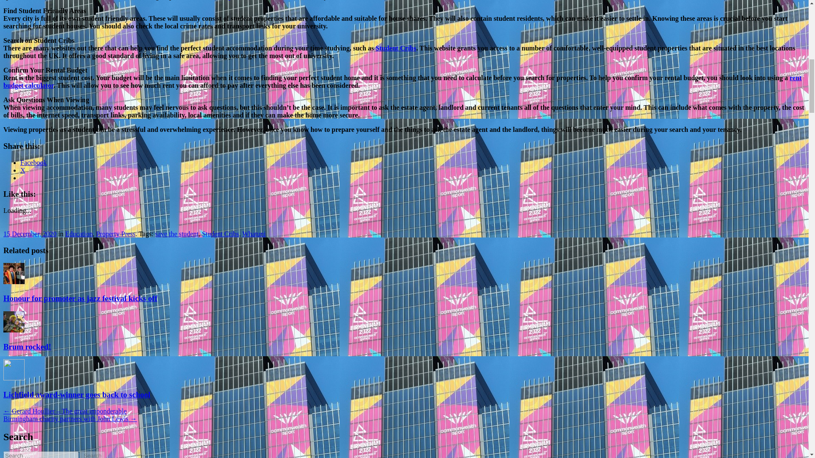 This screenshot has height=458, width=815. Describe the element at coordinates (33, 162) in the screenshot. I see `Click to share on Facebook` at that location.